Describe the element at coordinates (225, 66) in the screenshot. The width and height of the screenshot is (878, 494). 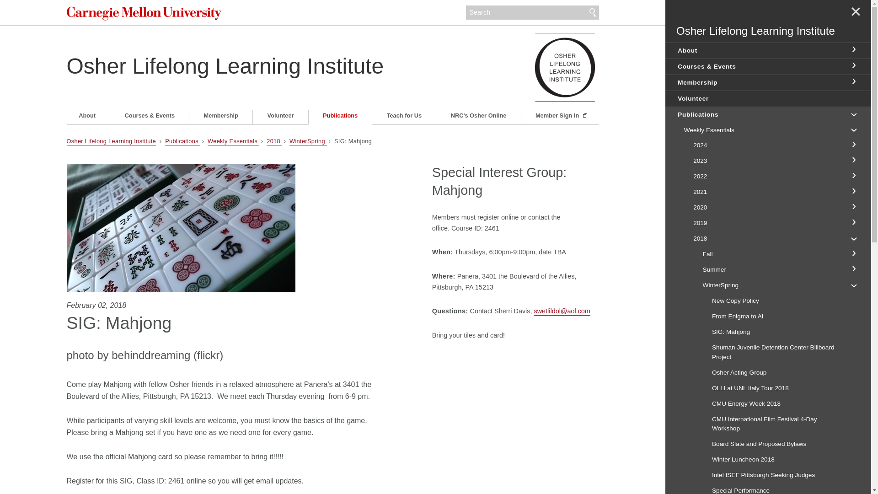
I see `Osher Lifelong Learning Institute` at that location.